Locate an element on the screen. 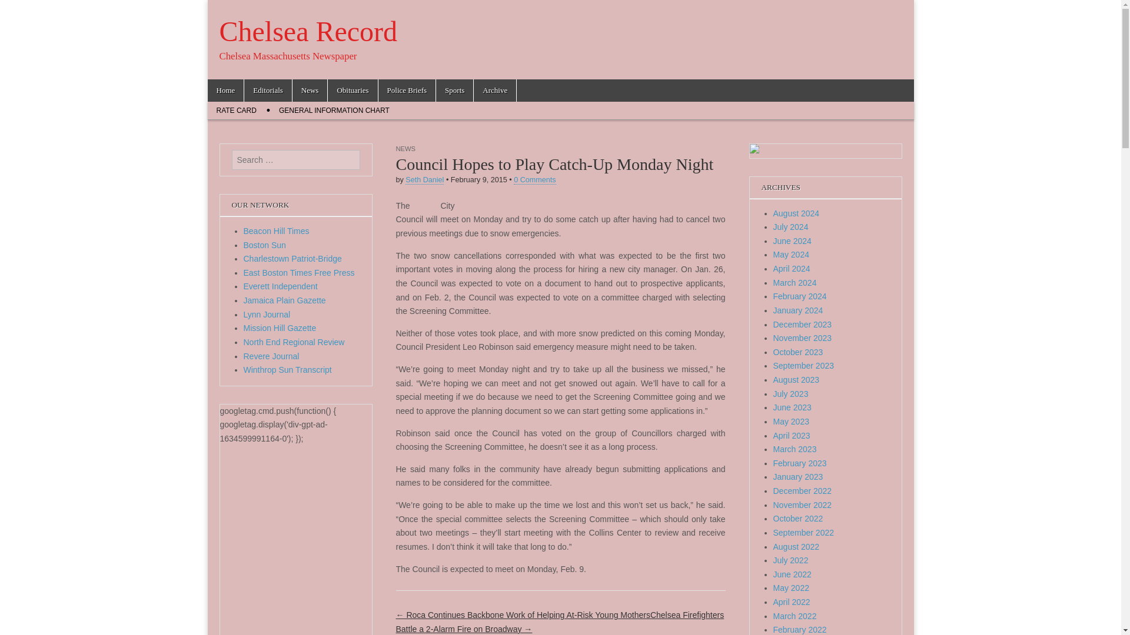  Winthrop Sun Transcript is located at coordinates (288, 370).